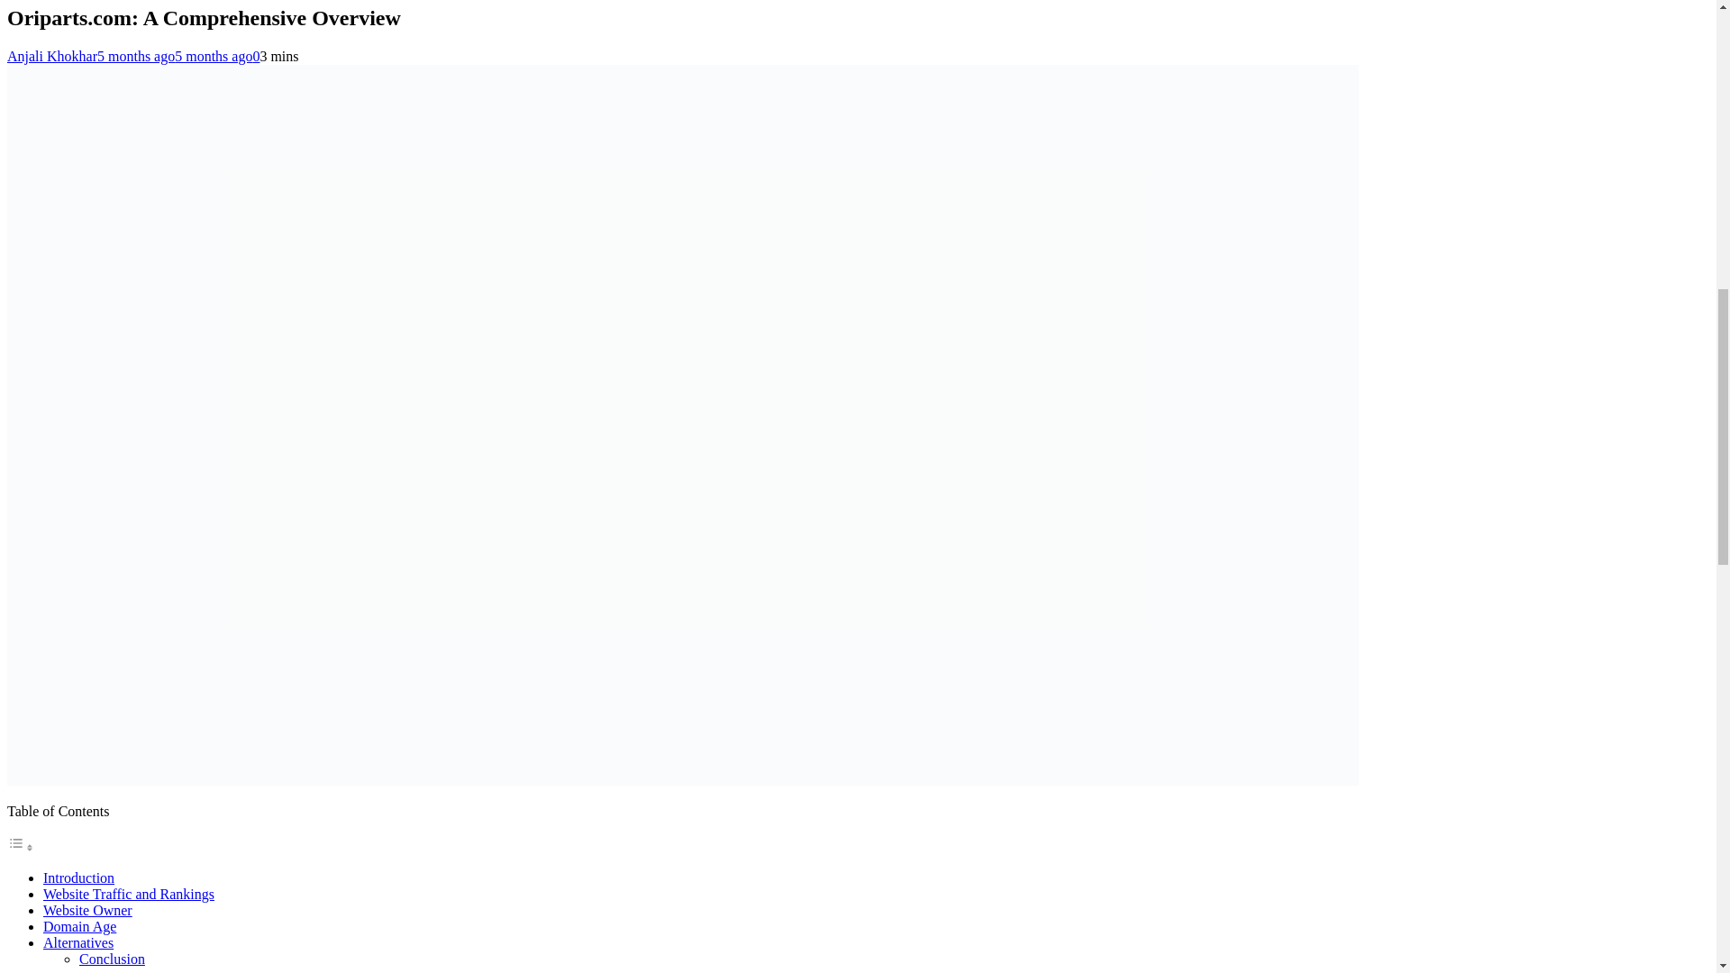 Image resolution: width=1730 pixels, height=973 pixels. What do you see at coordinates (129, 894) in the screenshot?
I see `Website Traffic and Rankings` at bounding box center [129, 894].